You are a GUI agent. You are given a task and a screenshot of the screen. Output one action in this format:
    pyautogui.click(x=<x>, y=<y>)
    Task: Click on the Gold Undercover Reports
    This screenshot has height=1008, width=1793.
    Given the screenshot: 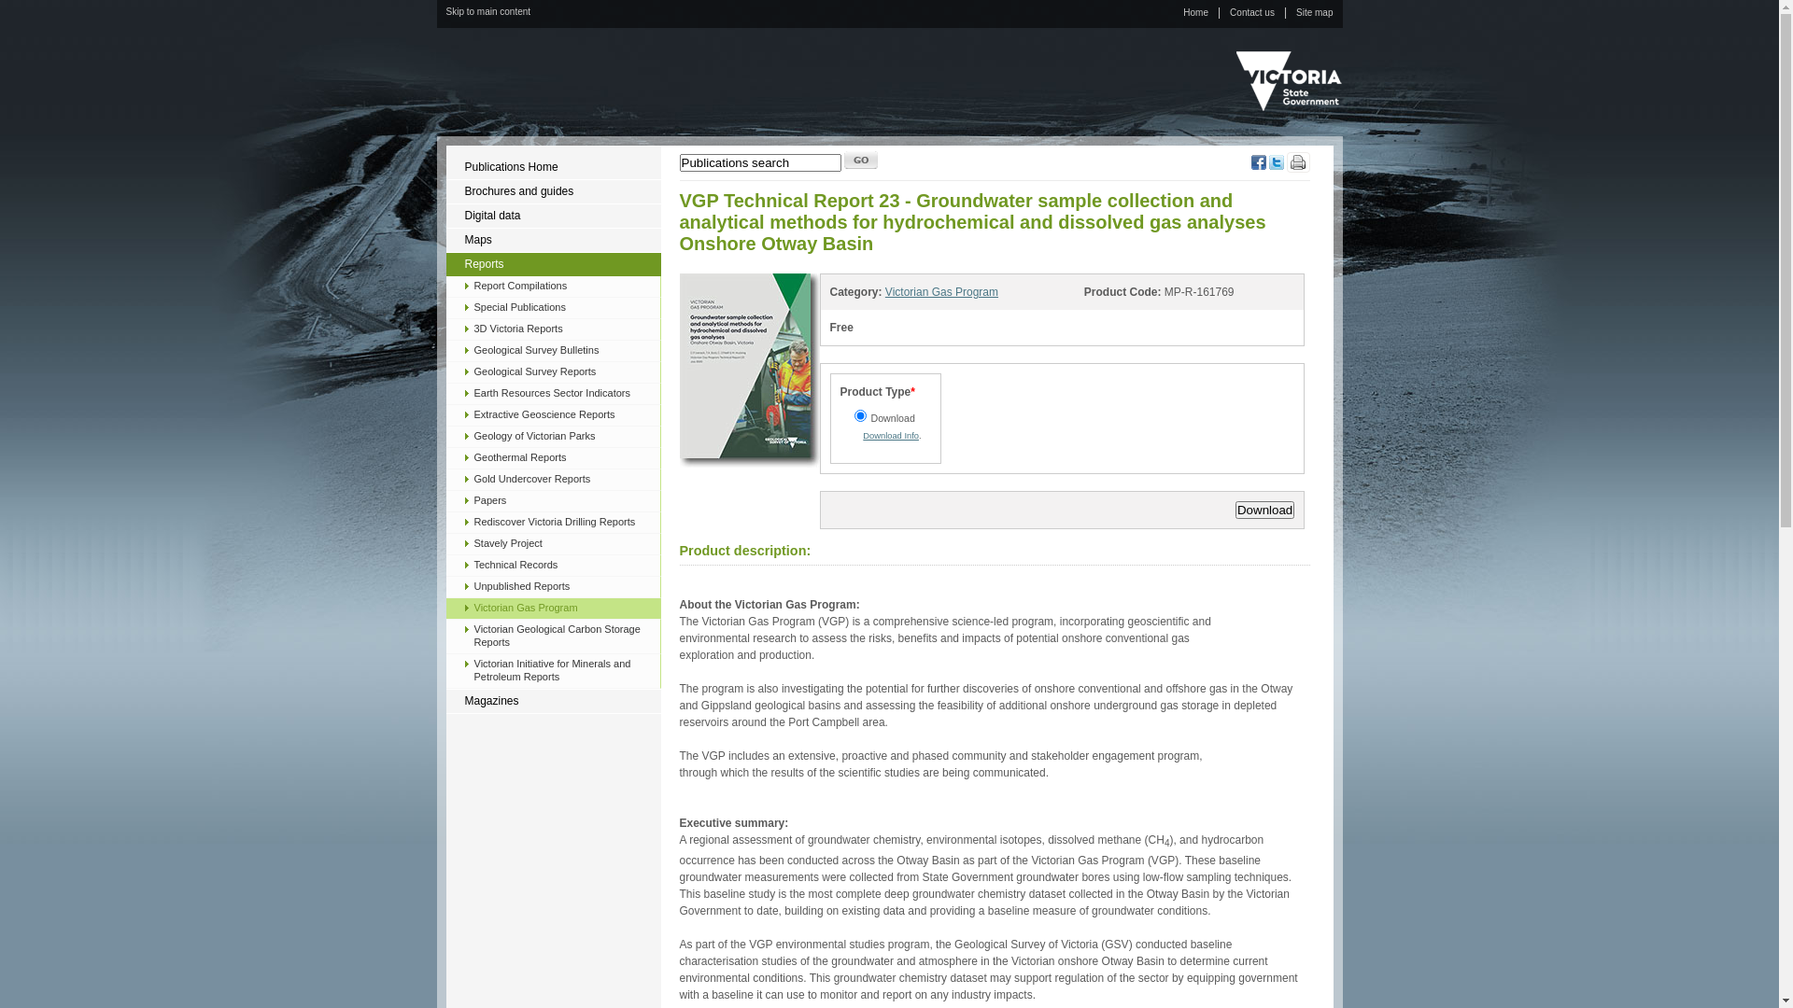 What is the action you would take?
    pyautogui.click(x=553, y=480)
    